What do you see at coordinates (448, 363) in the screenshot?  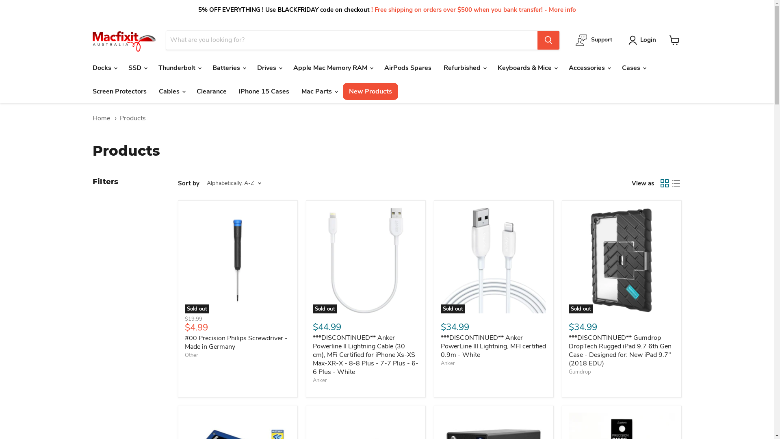 I see `Anker` at bounding box center [448, 363].